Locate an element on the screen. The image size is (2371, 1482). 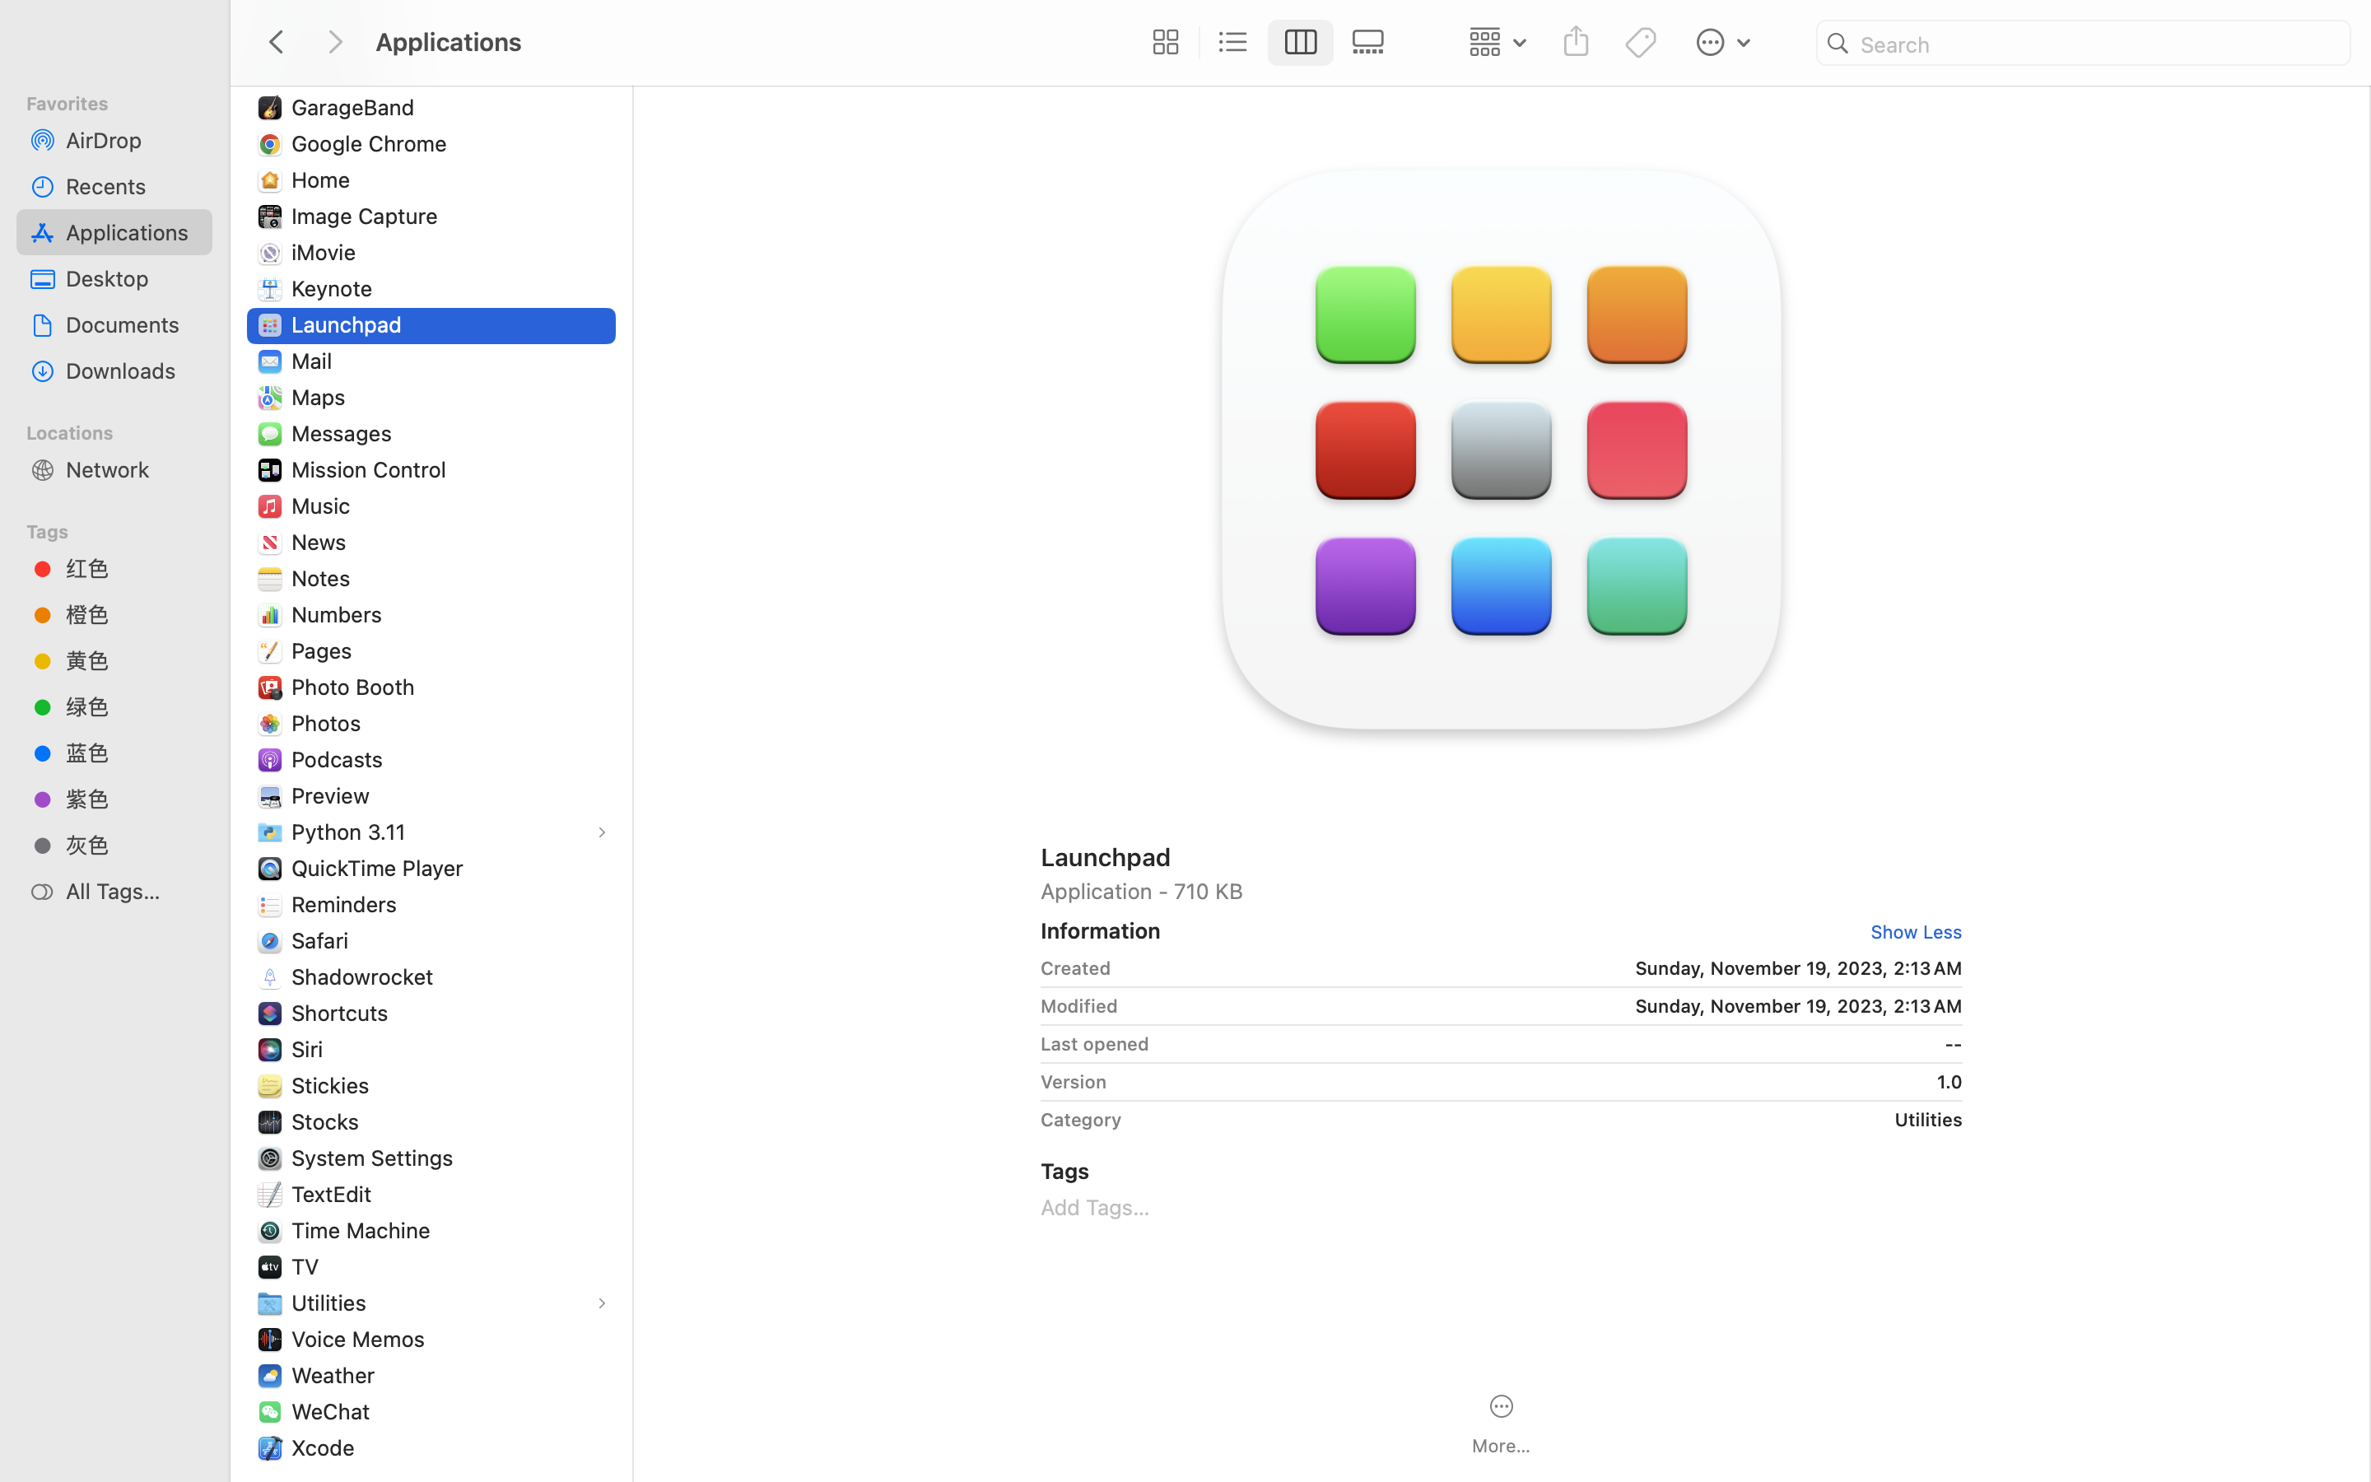
Category is located at coordinates (1081, 1120).